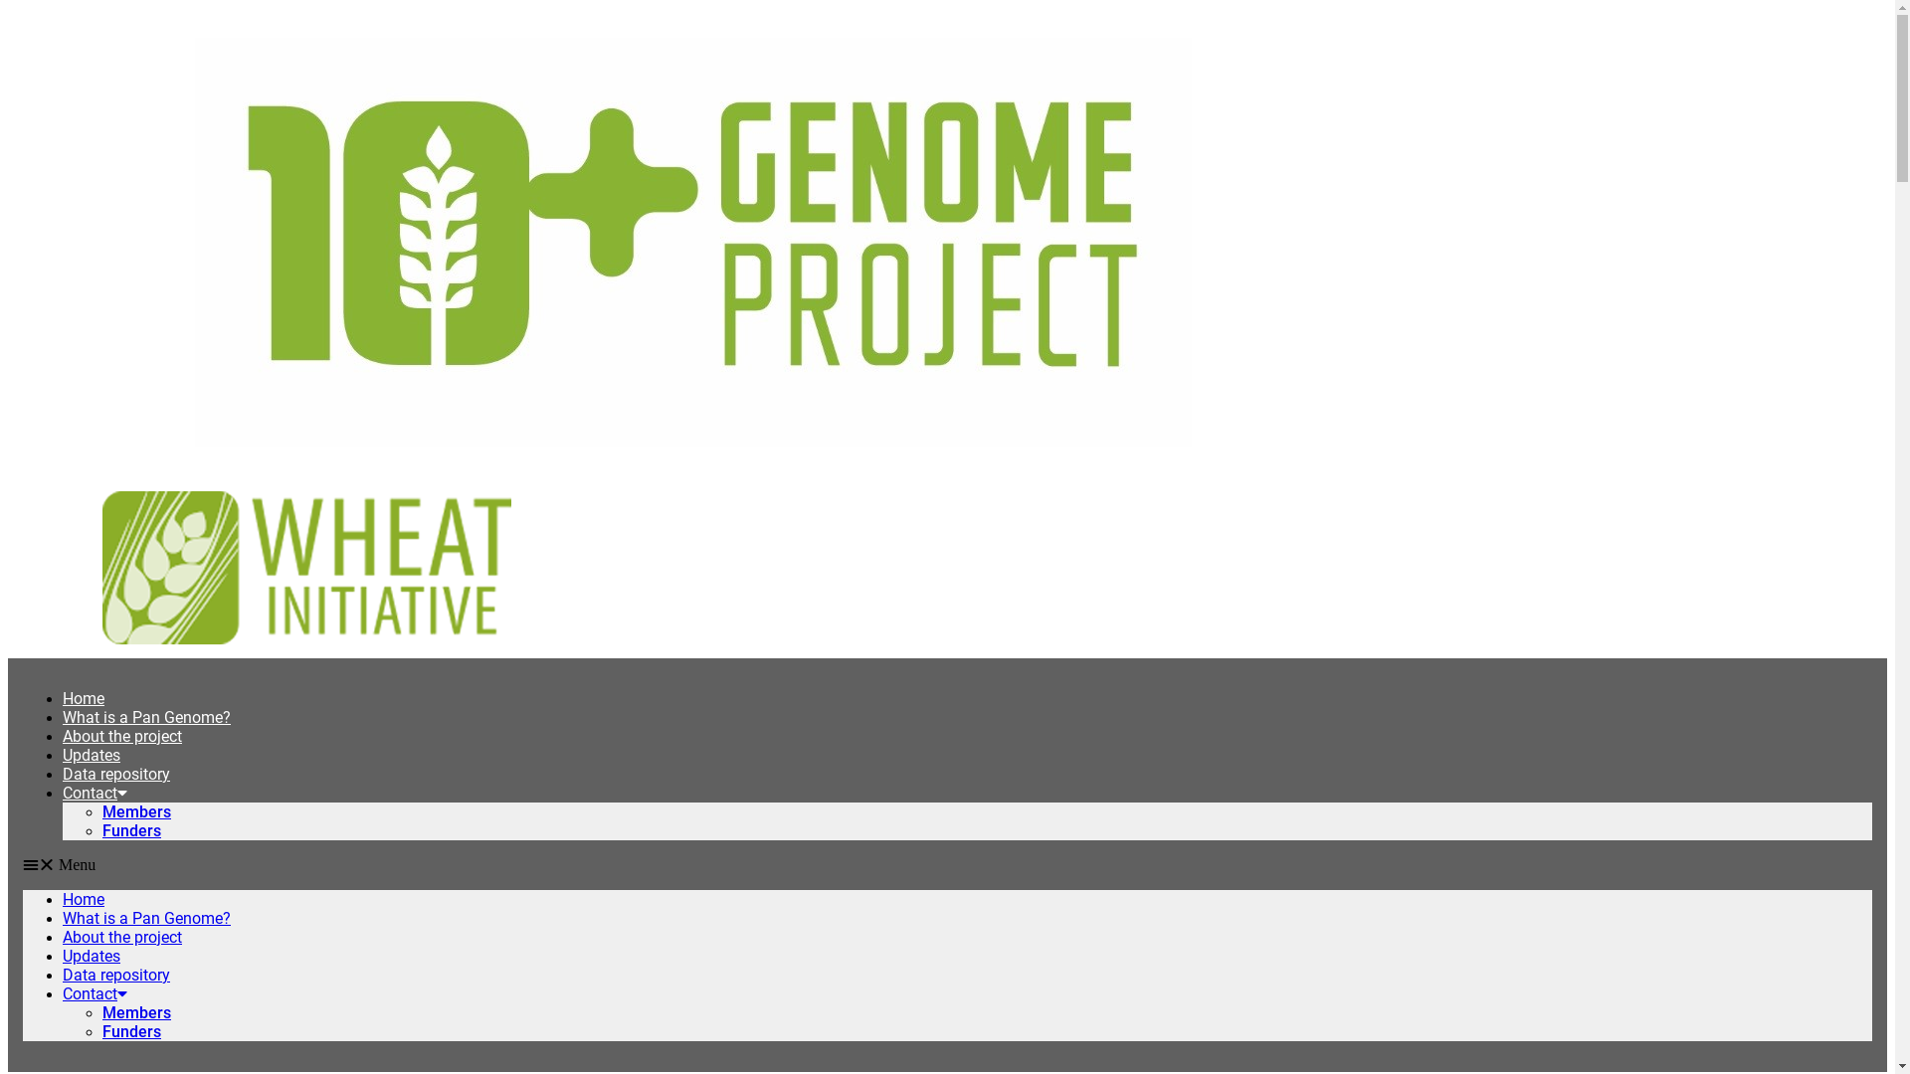 Image resolution: width=1910 pixels, height=1074 pixels. What do you see at coordinates (116, 774) in the screenshot?
I see `Data repository` at bounding box center [116, 774].